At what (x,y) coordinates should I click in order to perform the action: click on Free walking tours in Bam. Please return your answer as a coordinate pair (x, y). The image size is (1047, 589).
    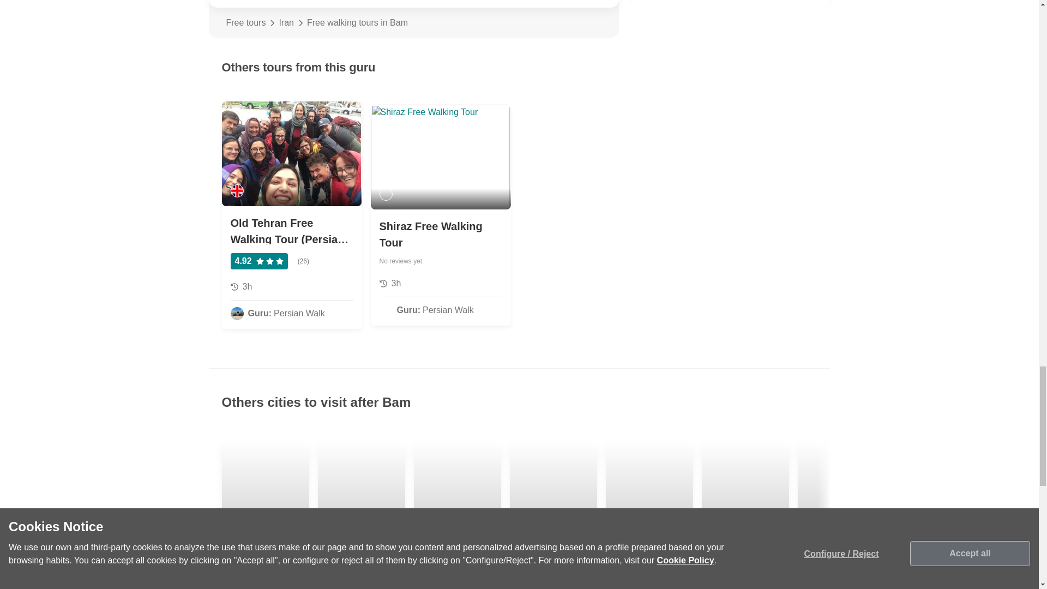
    Looking at the image, I should click on (454, 23).